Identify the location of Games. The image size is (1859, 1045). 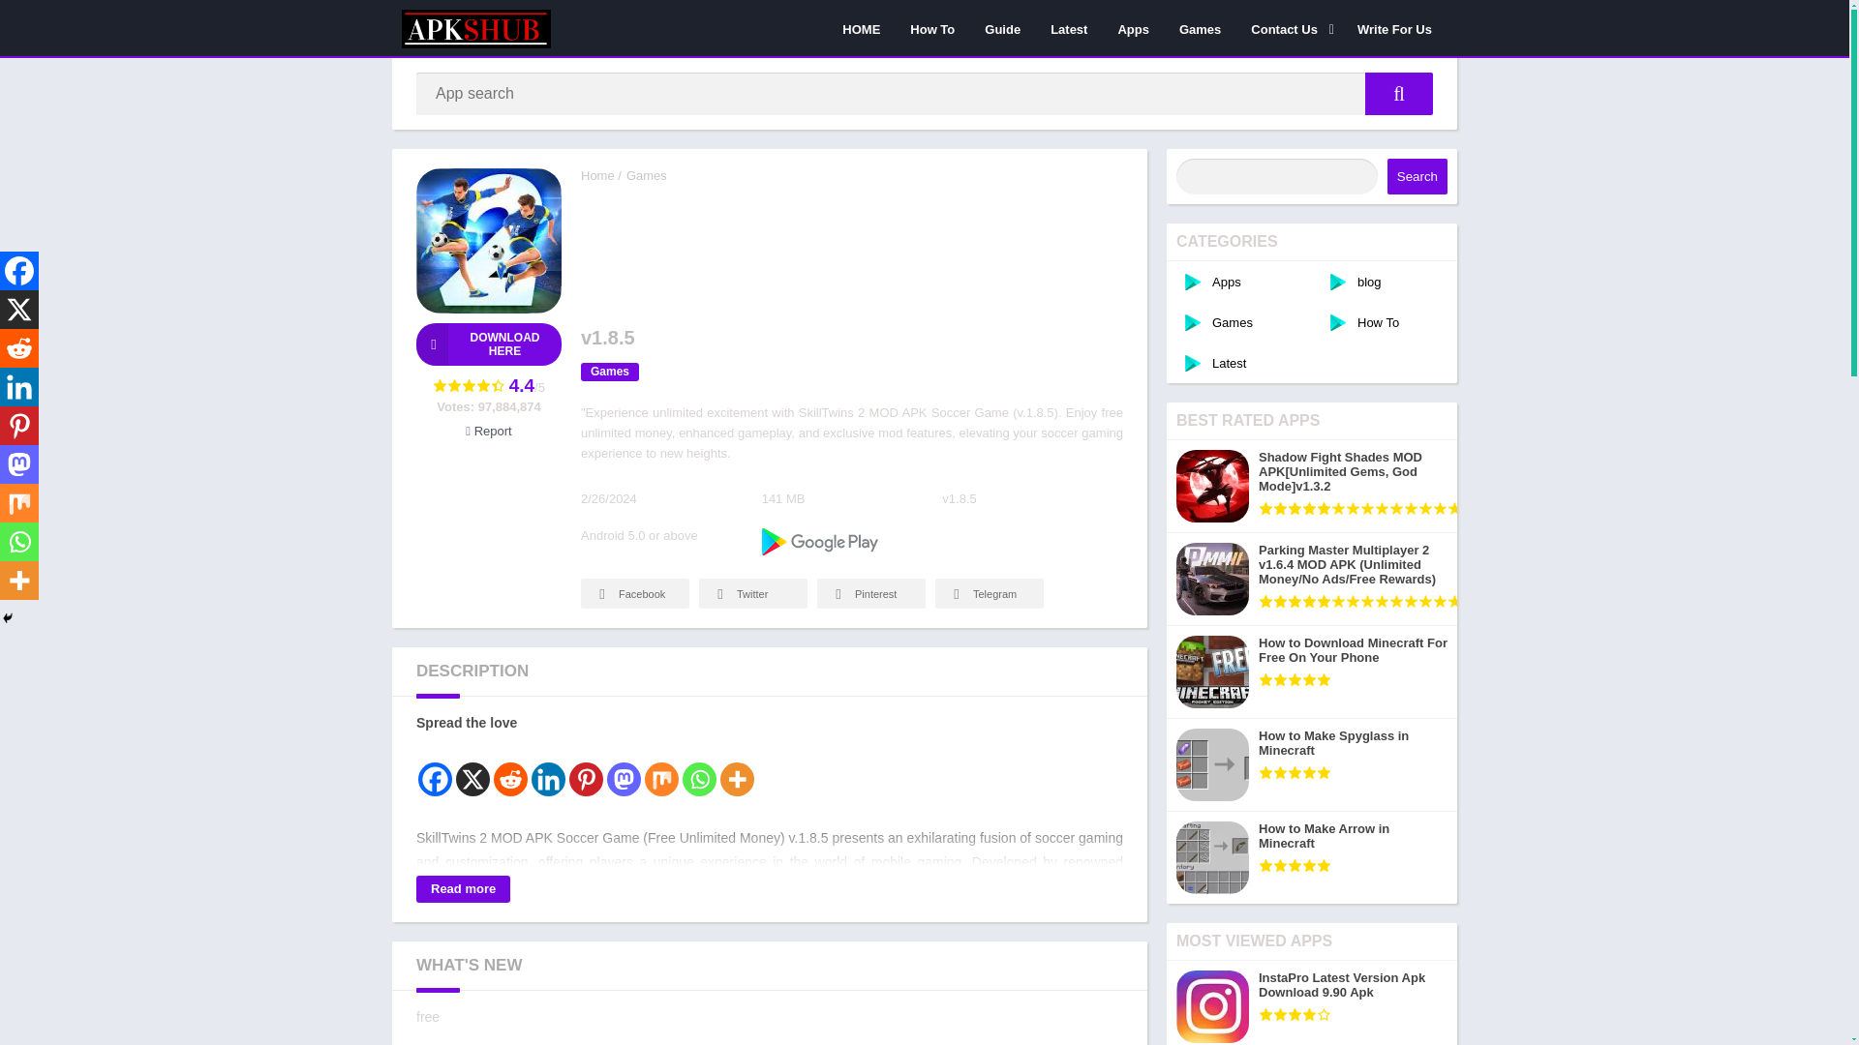
(610, 372).